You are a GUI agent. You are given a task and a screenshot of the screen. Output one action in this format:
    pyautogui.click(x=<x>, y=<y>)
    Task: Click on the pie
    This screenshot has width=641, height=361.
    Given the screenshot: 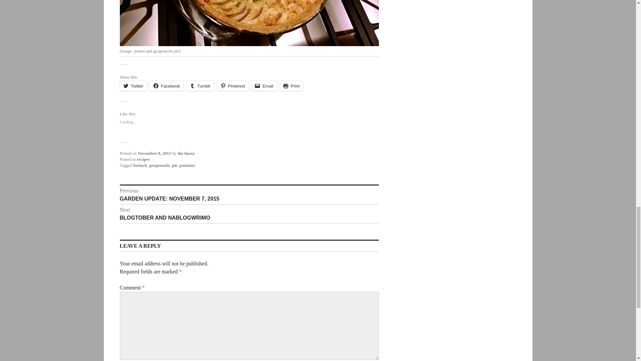 What is the action you would take?
    pyautogui.click(x=174, y=165)
    